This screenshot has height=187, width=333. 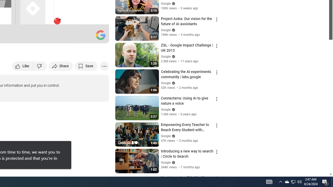 What do you see at coordinates (86, 66) in the screenshot?
I see `Save to playlist` at bounding box center [86, 66].